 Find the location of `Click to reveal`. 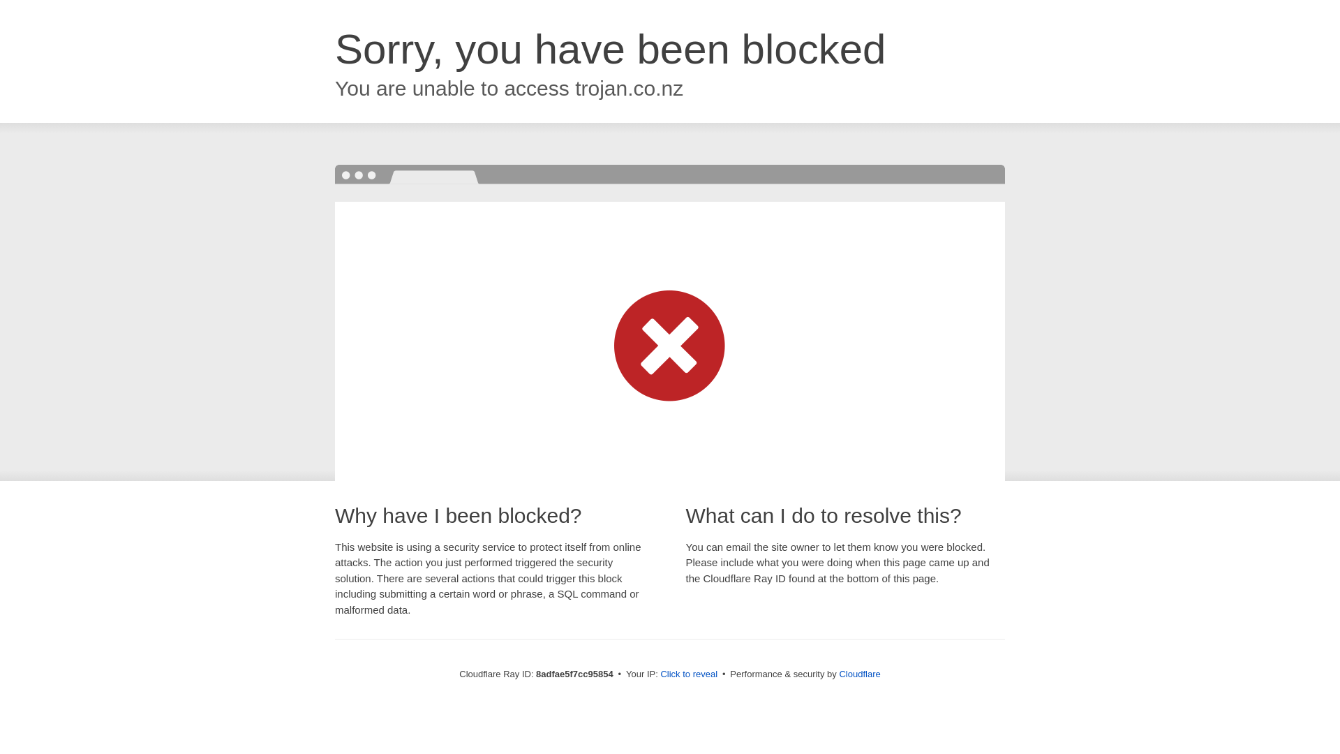

Click to reveal is located at coordinates (688, 674).